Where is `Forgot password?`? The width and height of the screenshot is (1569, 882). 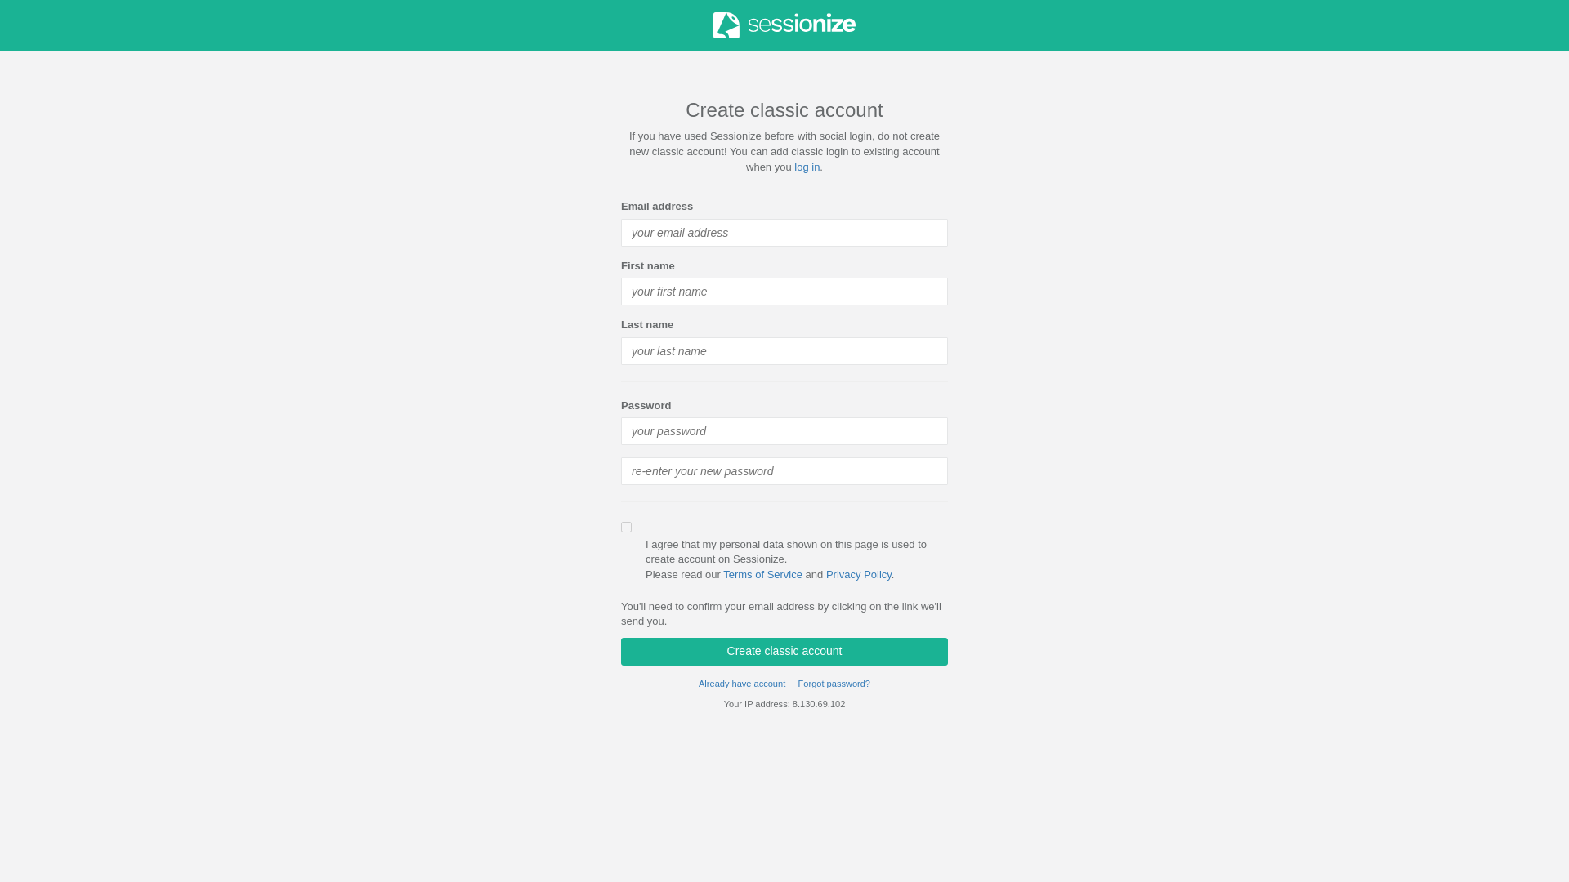 Forgot password? is located at coordinates (834, 670).